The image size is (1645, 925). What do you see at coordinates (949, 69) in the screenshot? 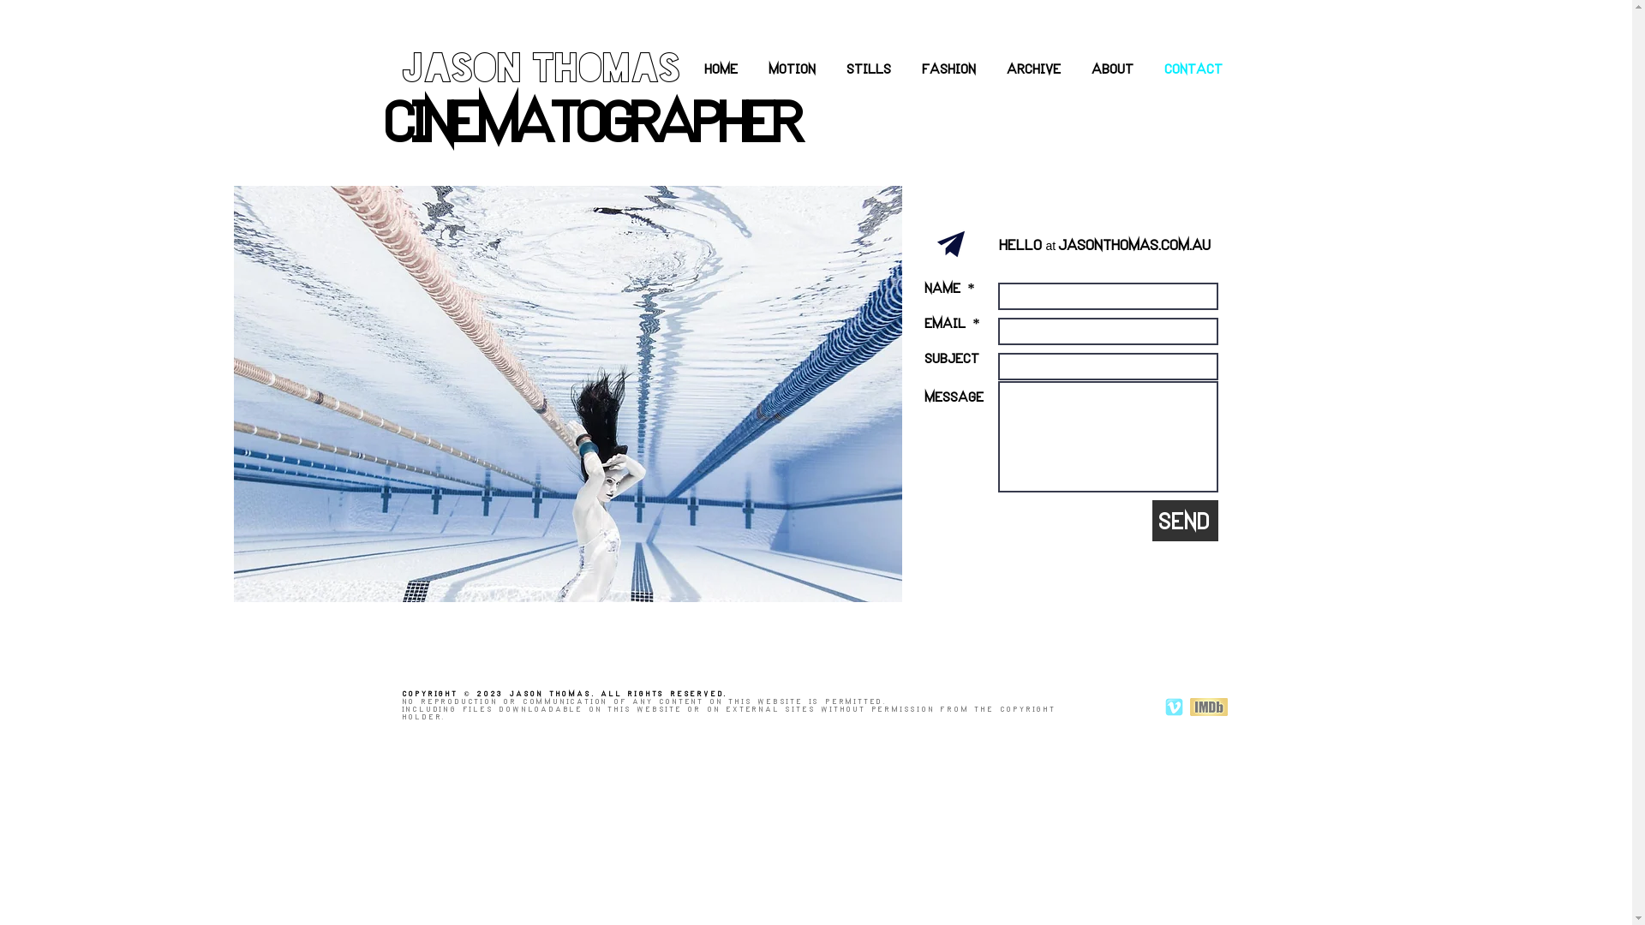
I see `Fashion` at bounding box center [949, 69].